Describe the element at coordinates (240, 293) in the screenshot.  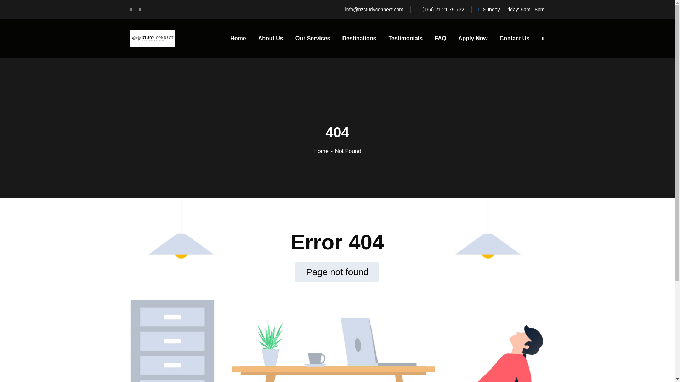
I see `Home` at that location.